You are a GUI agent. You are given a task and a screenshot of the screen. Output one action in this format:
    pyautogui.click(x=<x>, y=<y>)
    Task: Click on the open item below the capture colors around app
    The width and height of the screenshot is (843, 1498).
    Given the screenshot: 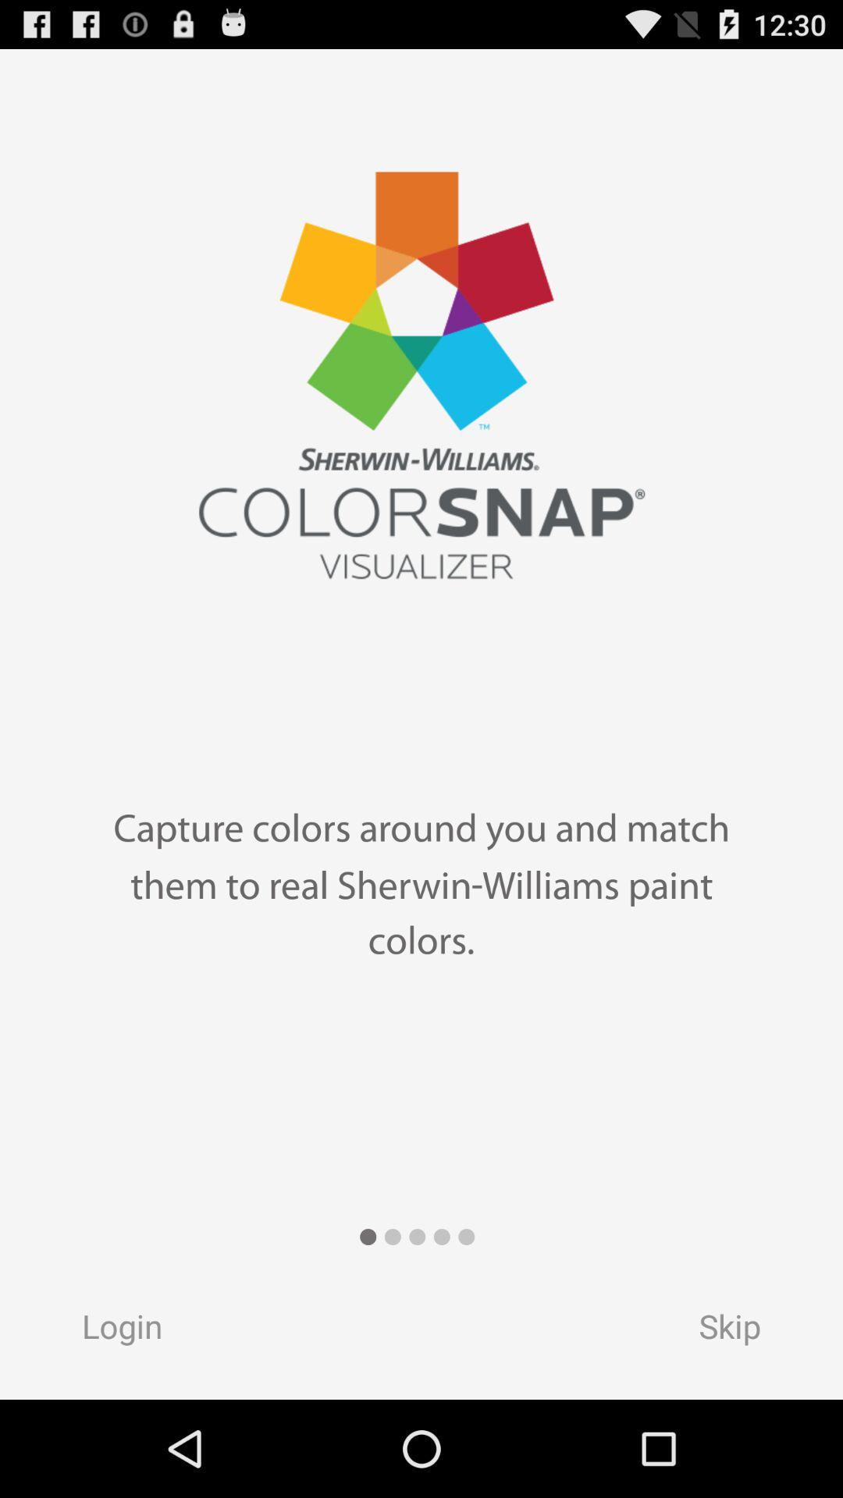 What is the action you would take?
    pyautogui.click(x=745, y=1331)
    